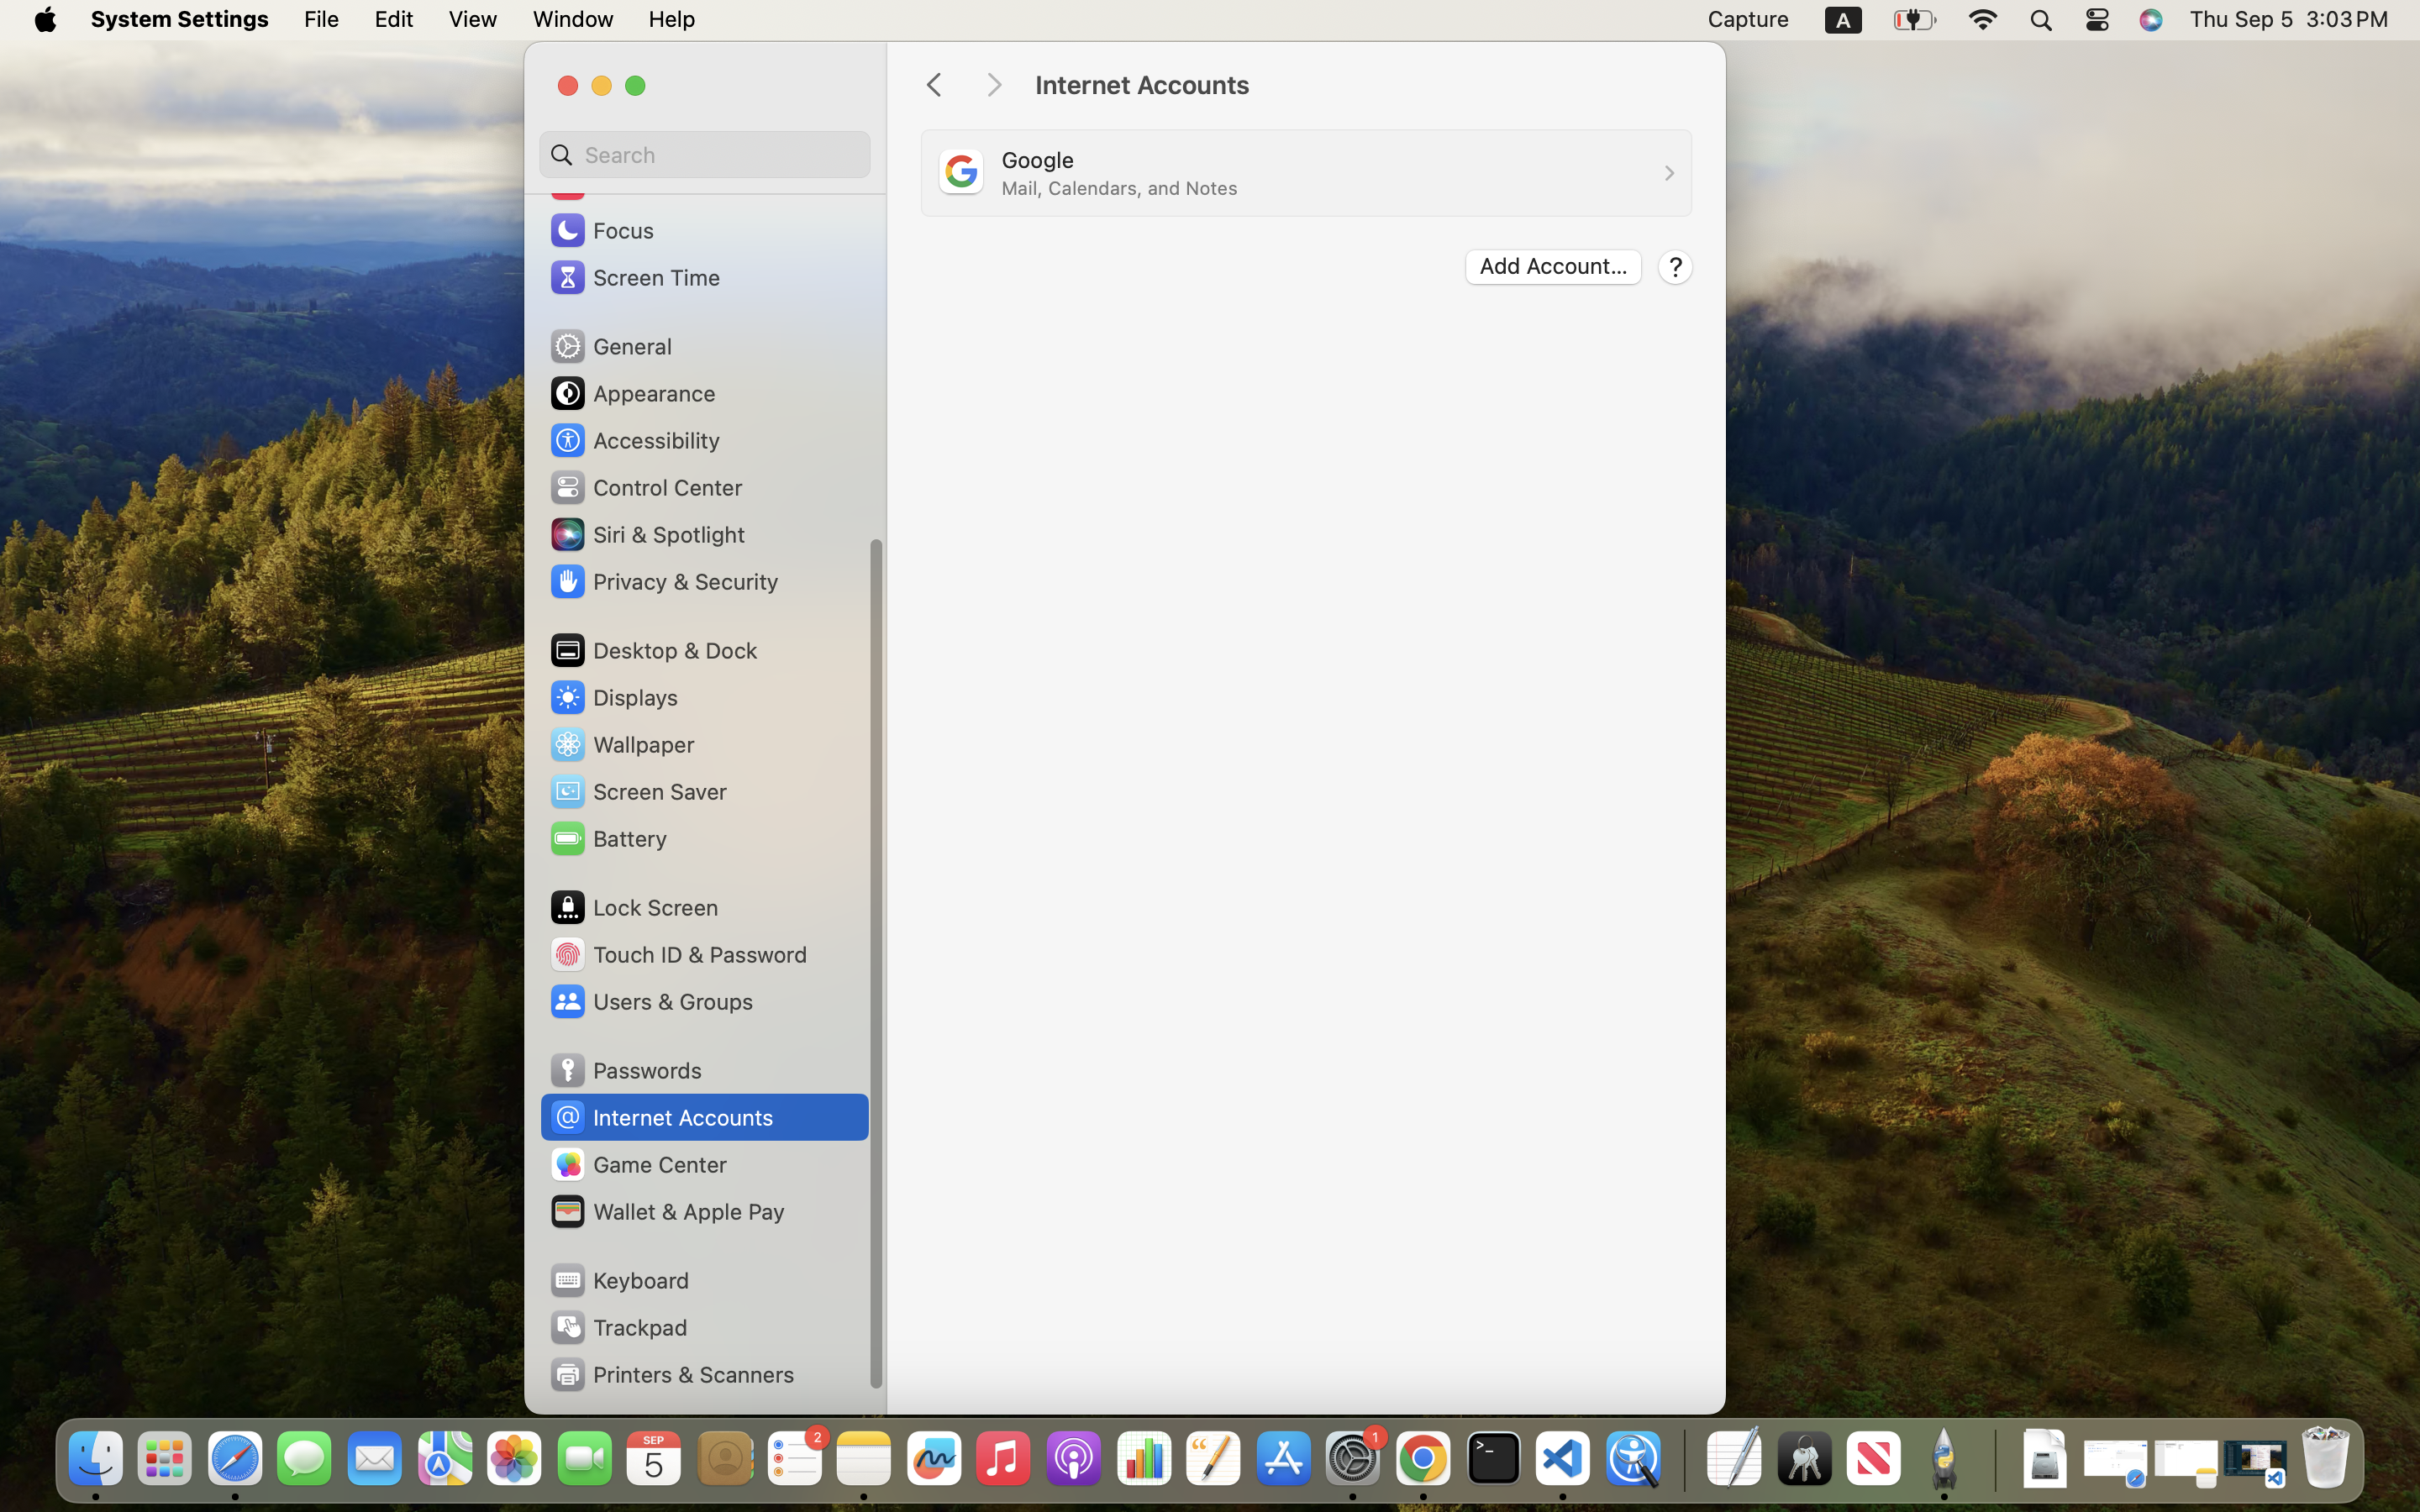  What do you see at coordinates (645, 487) in the screenshot?
I see `Control Center` at bounding box center [645, 487].